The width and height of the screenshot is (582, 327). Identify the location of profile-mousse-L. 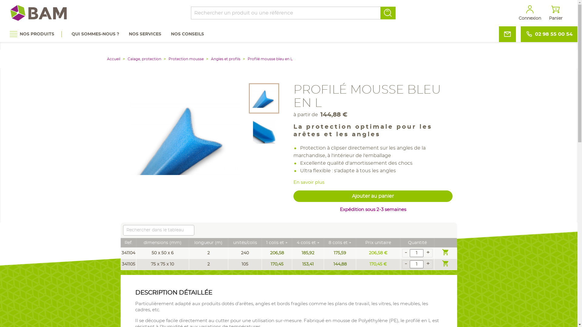
(264, 98).